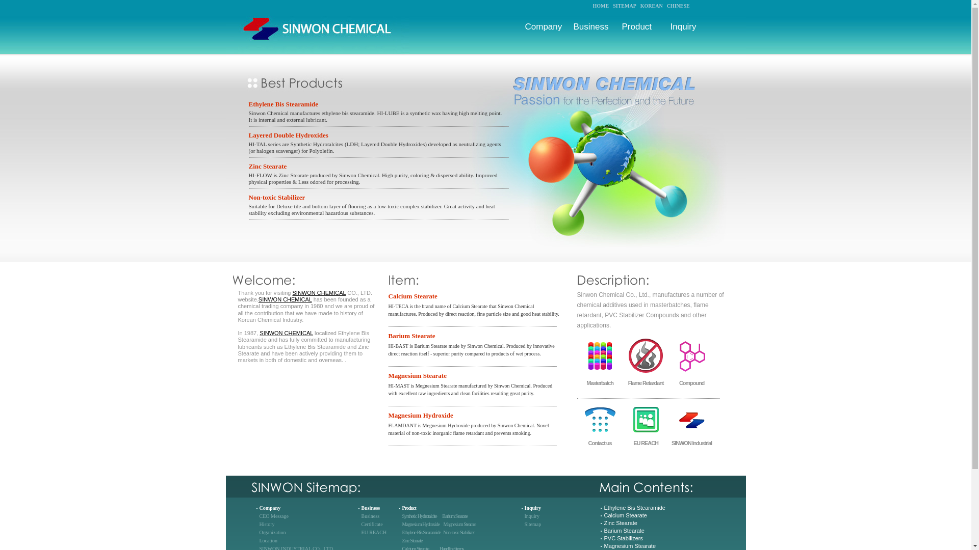  I want to click on Product, so click(636, 26).